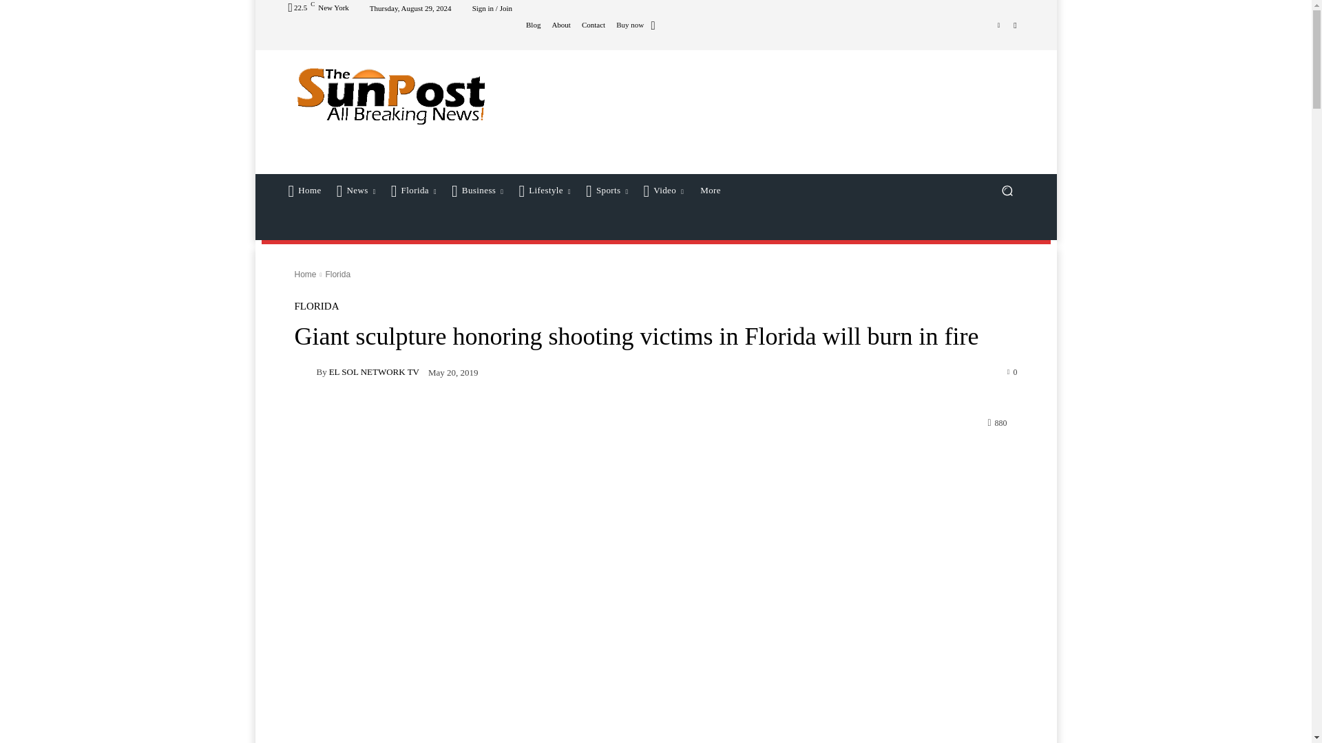 Image resolution: width=1322 pixels, height=743 pixels. Describe the element at coordinates (560, 25) in the screenshot. I see `About` at that location.